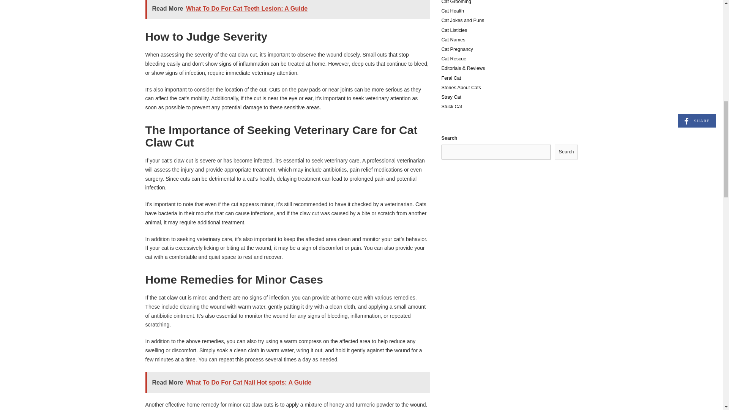  Describe the element at coordinates (462, 20) in the screenshot. I see `Cat Jokes and Puns` at that location.